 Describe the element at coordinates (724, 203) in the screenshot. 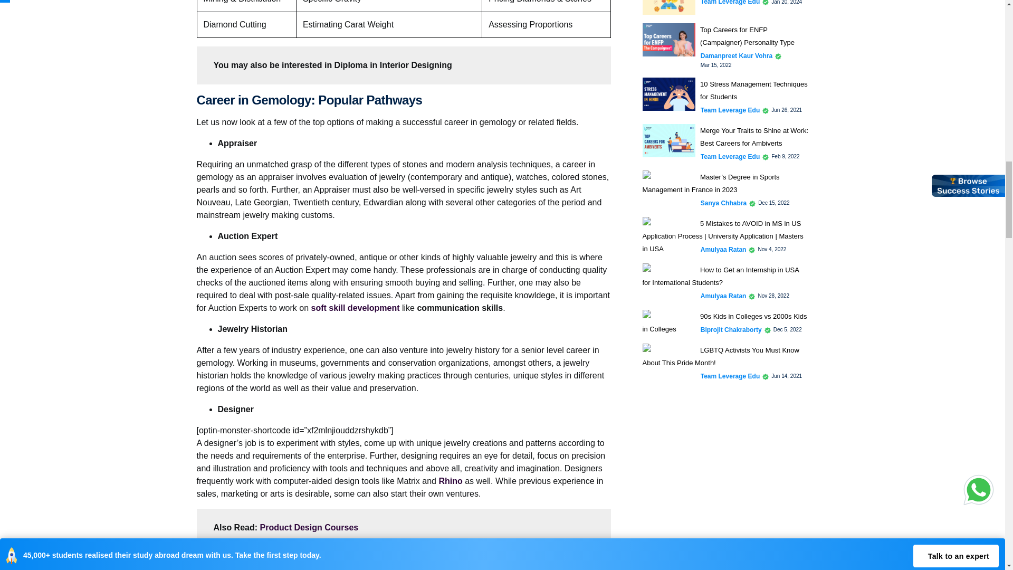

I see `View all posts by Sanya Chhabra` at that location.